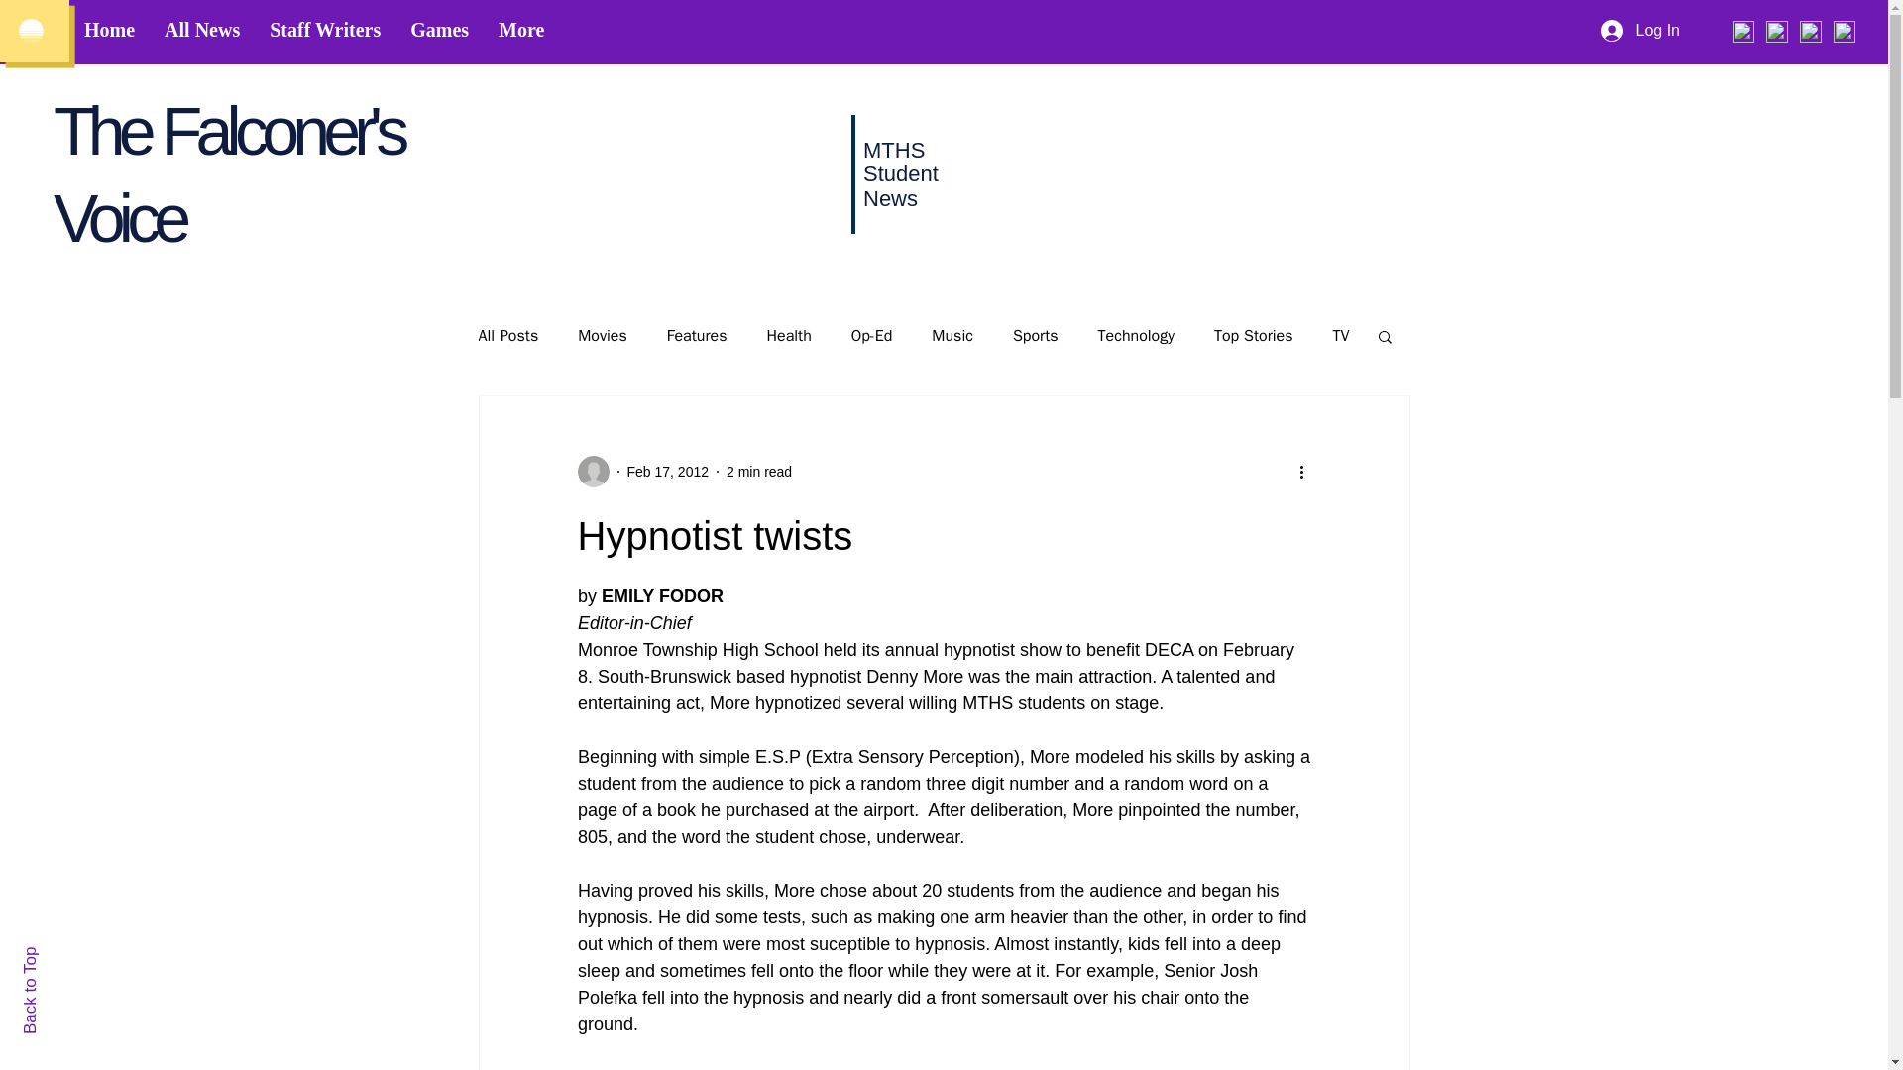  Describe the element at coordinates (202, 33) in the screenshot. I see `All News` at that location.